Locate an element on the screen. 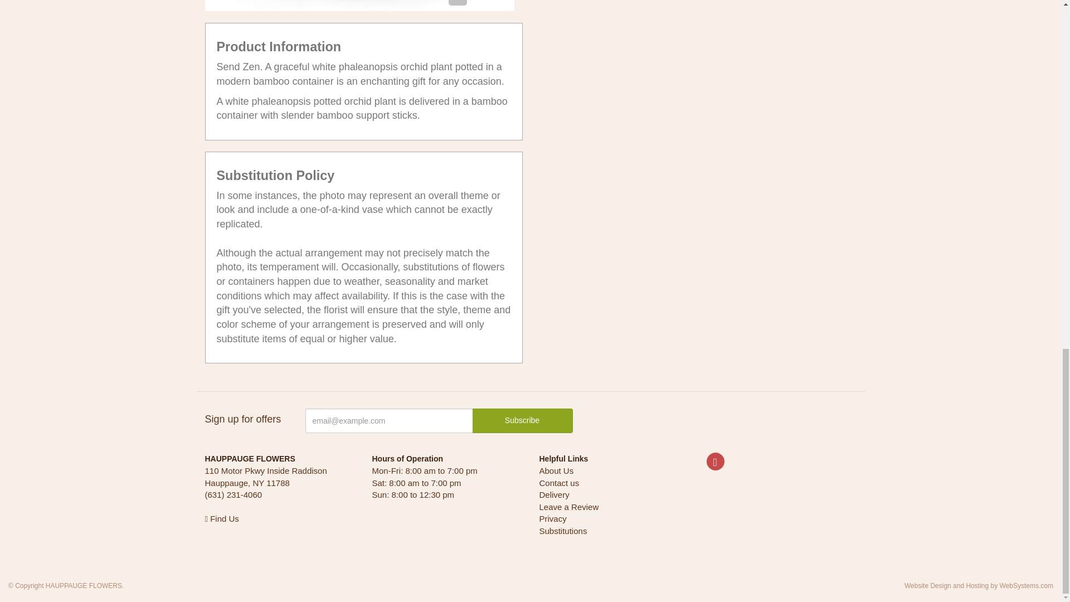 The height and width of the screenshot is (602, 1070). Find Us is located at coordinates (222, 518).